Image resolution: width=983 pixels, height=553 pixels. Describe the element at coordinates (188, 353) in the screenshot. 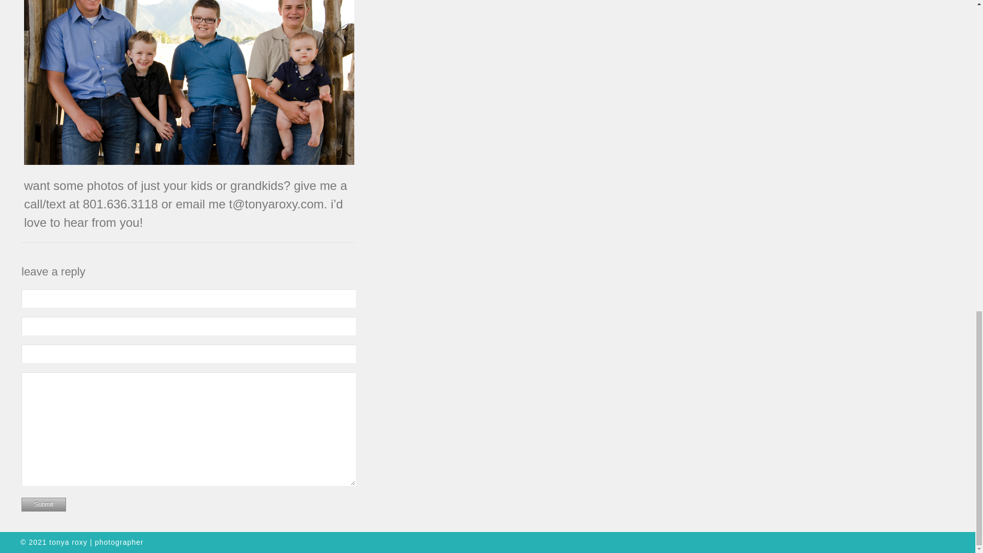

I see `Website` at that location.